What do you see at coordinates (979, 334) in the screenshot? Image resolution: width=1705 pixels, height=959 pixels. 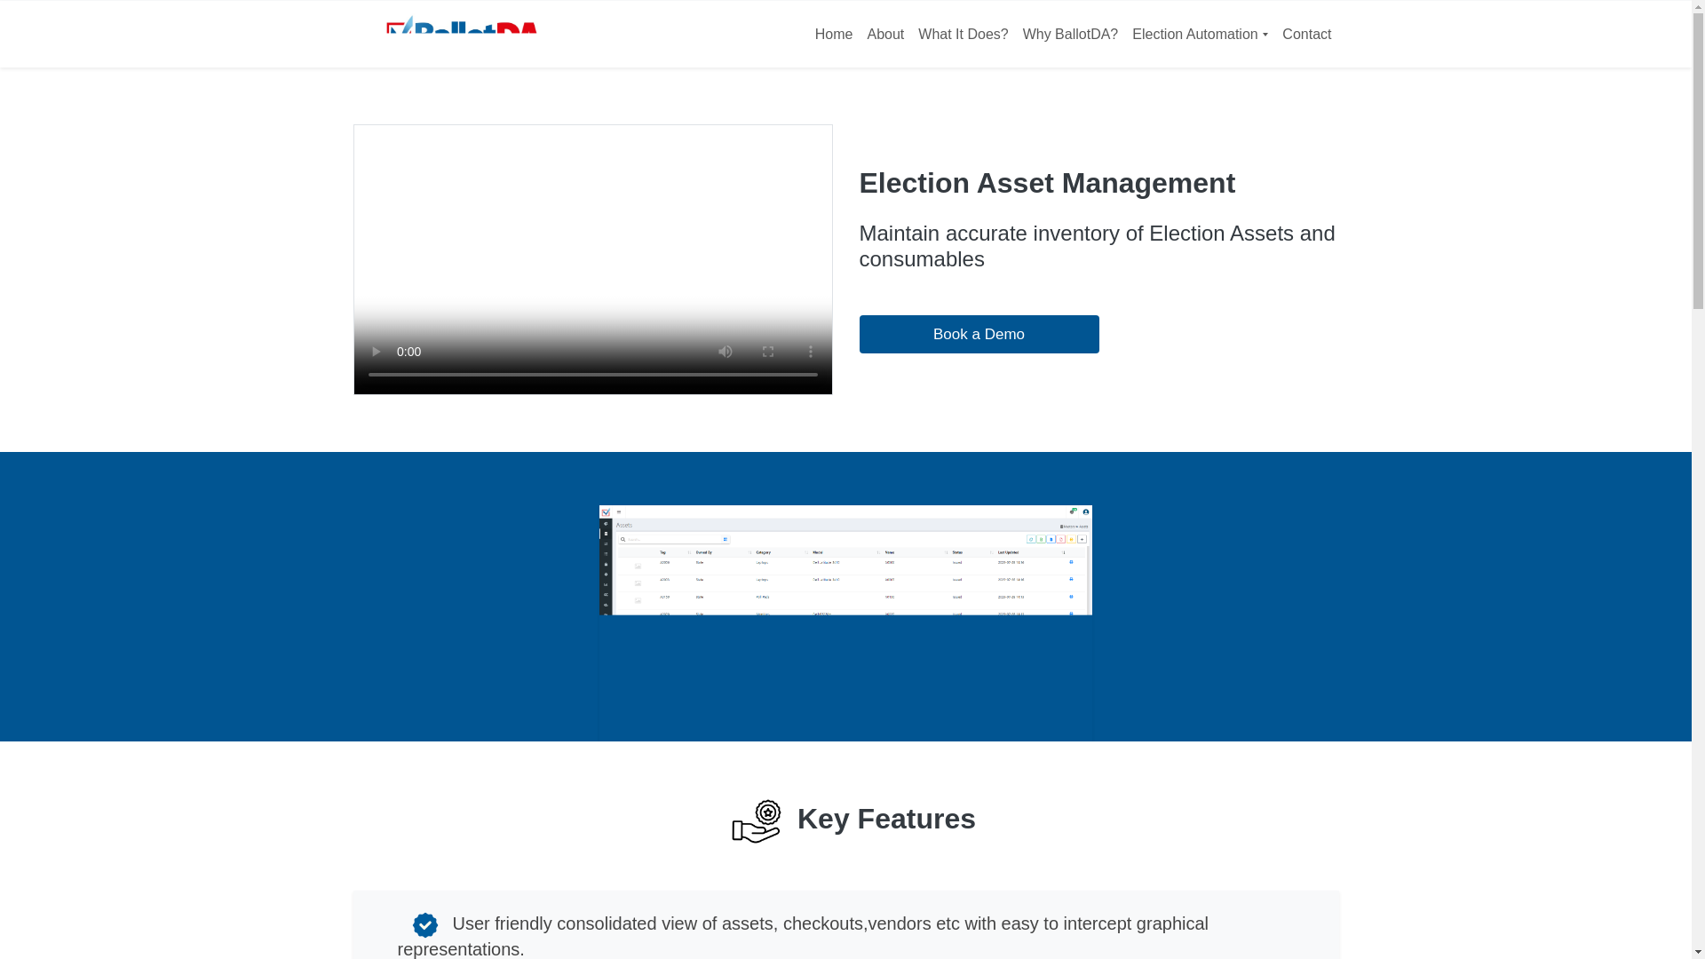 I see `Book a Demo` at bounding box center [979, 334].